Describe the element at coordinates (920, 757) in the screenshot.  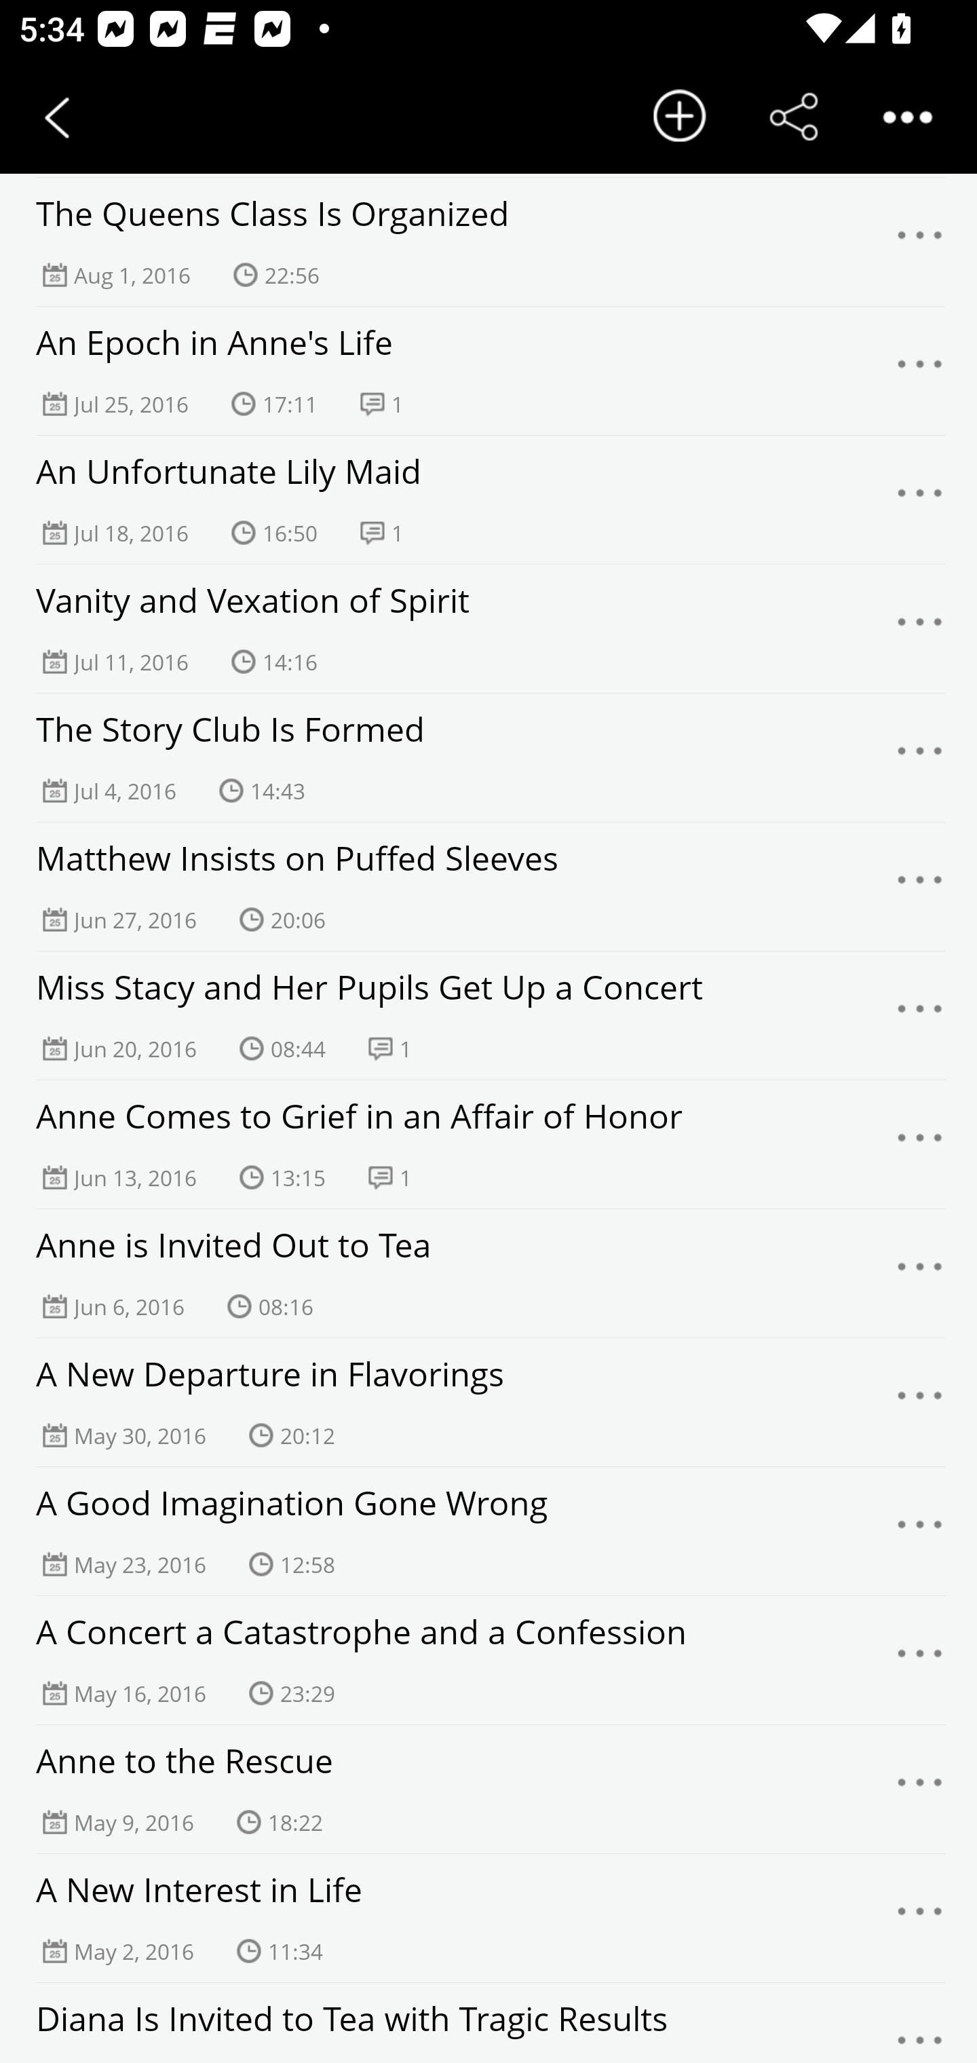
I see `Menu` at that location.